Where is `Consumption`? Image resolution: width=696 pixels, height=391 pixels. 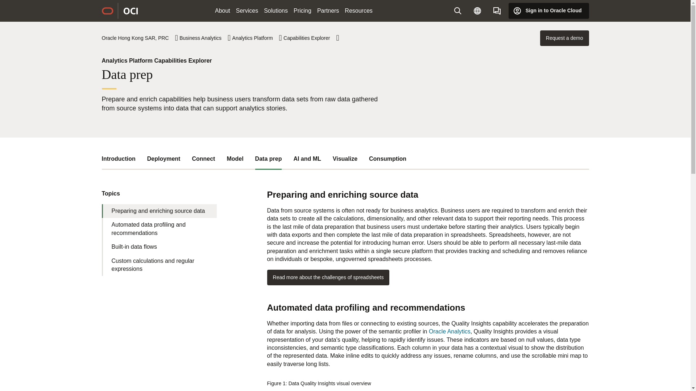
Consumption is located at coordinates (388, 159).